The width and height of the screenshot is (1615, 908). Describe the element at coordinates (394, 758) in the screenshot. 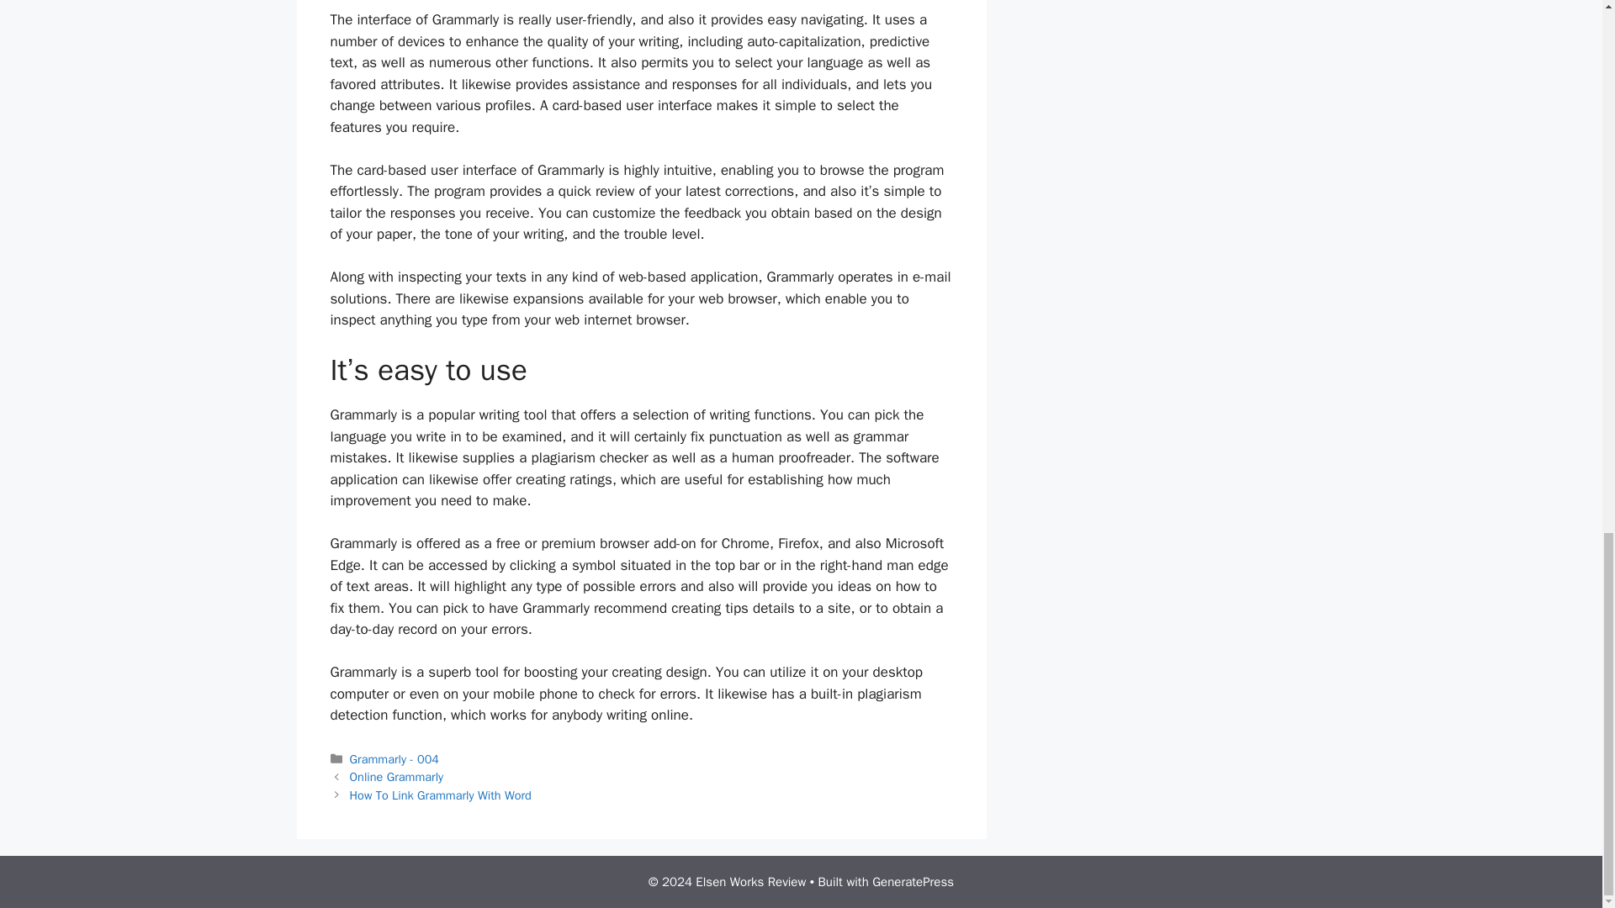

I see `Grammarly - 004` at that location.